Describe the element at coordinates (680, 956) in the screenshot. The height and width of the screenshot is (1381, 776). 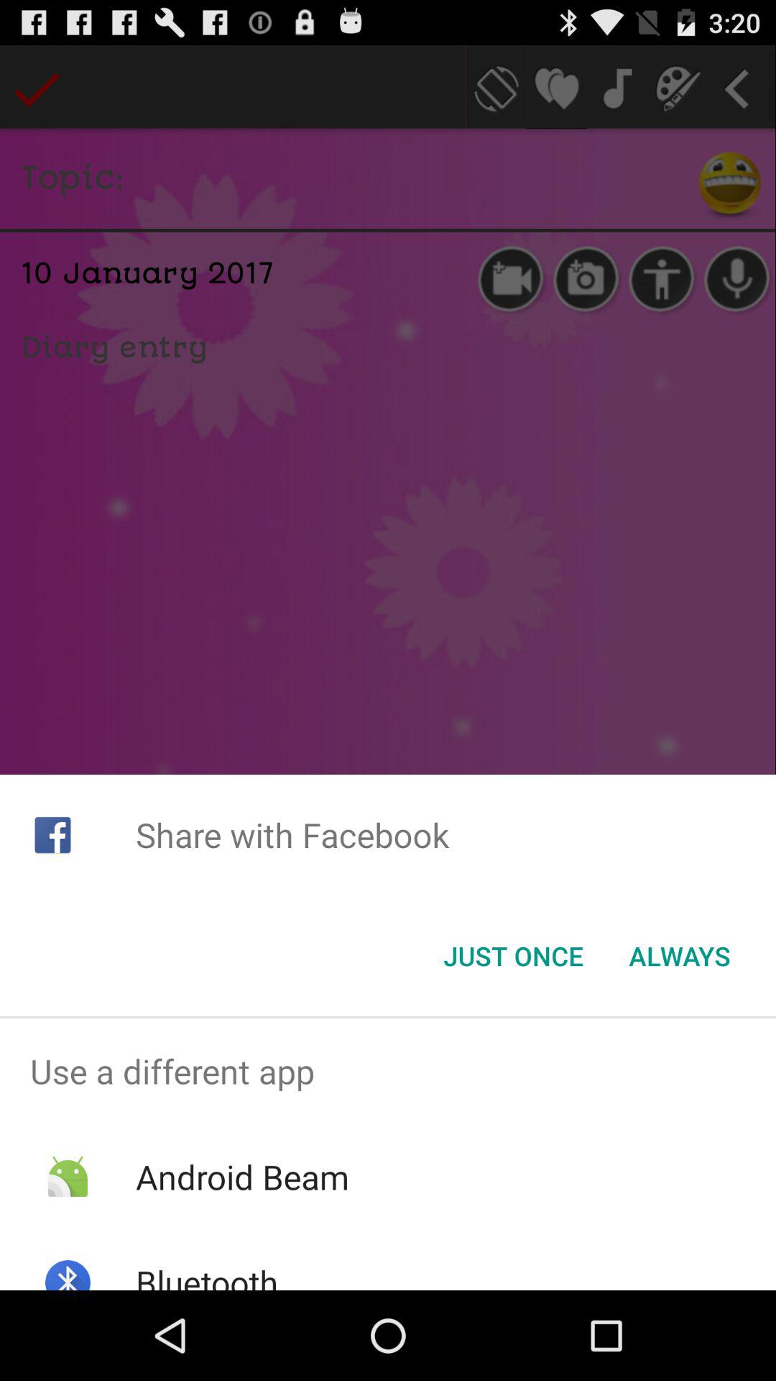
I see `click always at the bottom right corner` at that location.